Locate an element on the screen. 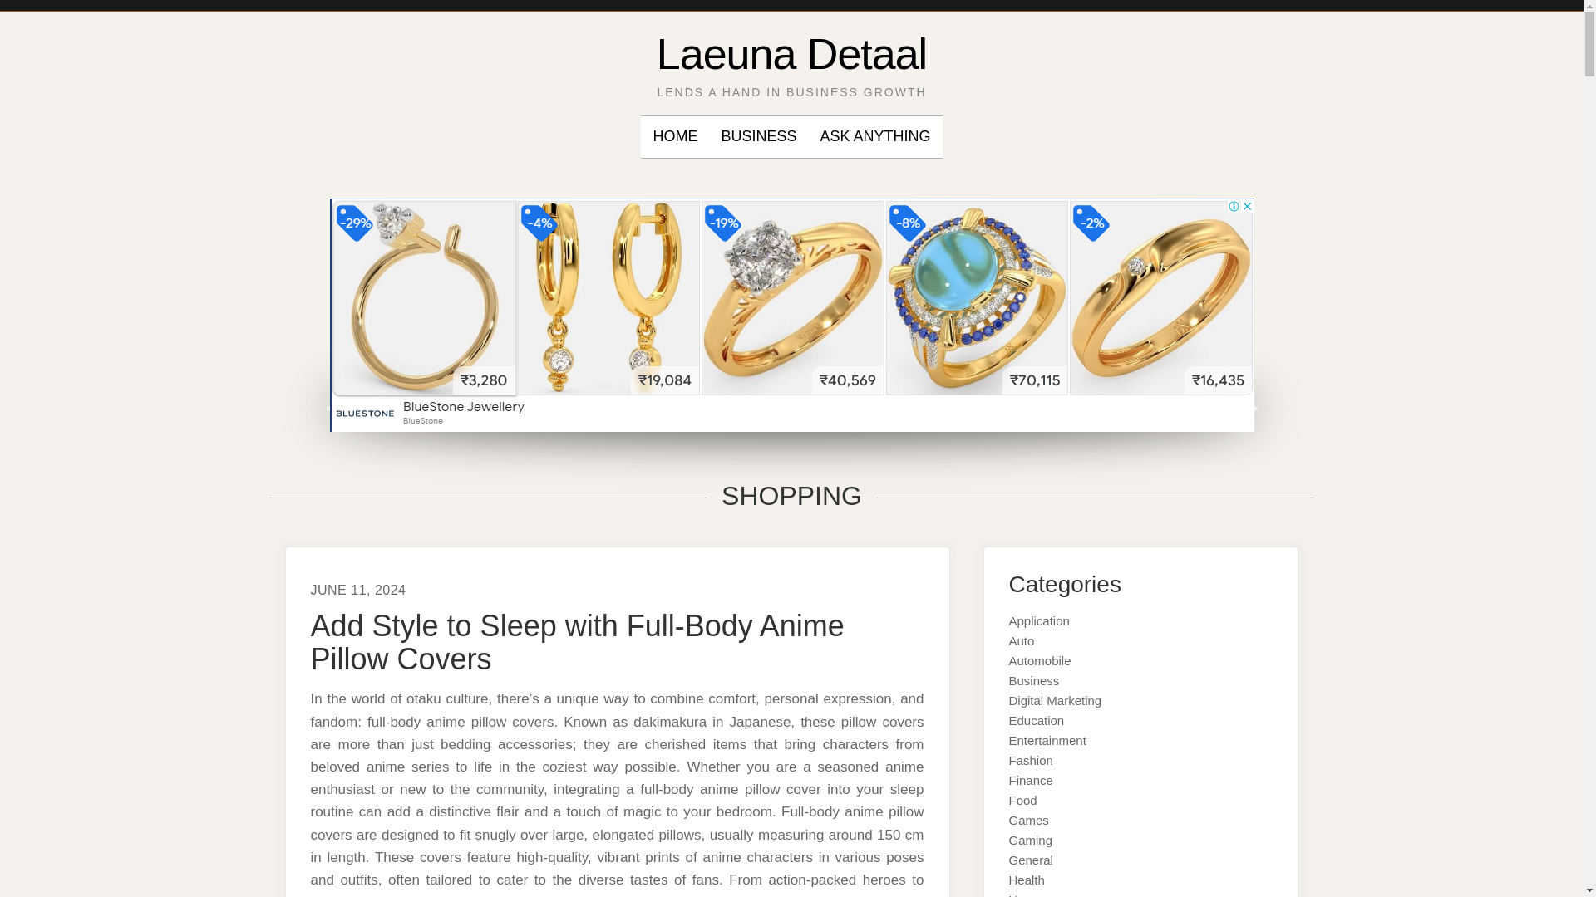 The height and width of the screenshot is (897, 1596). Application is located at coordinates (1039, 620).